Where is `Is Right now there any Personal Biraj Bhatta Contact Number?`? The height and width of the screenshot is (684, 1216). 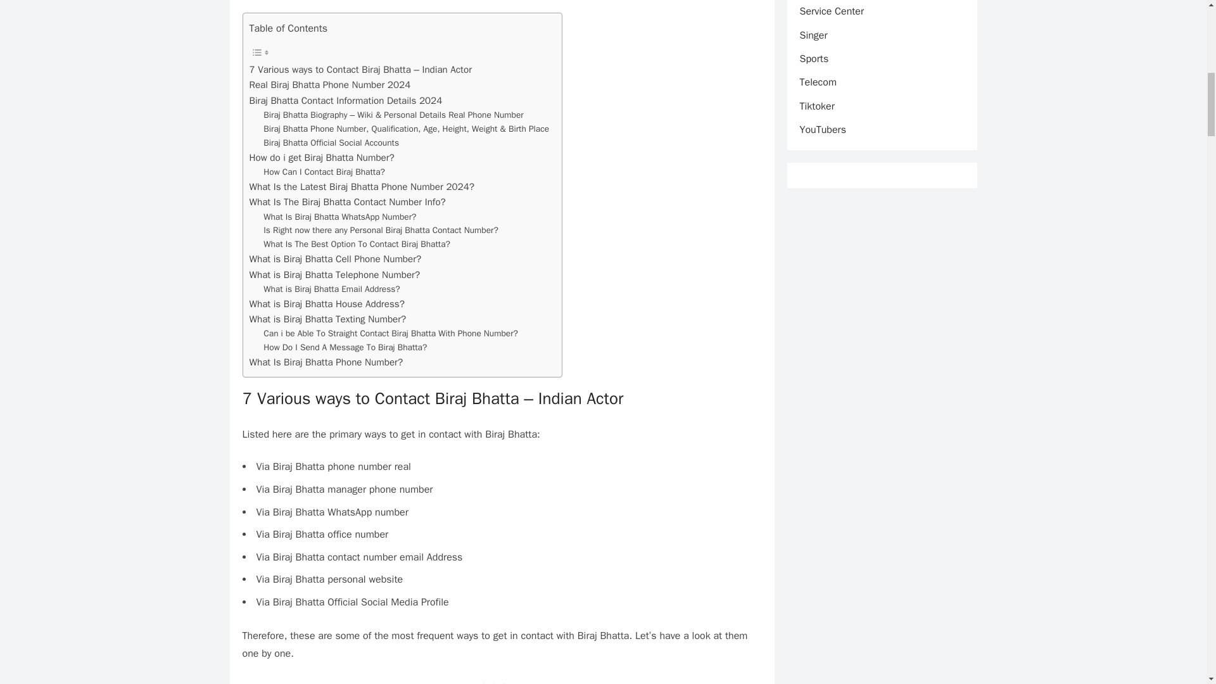
Is Right now there any Personal Biraj Bhatta Contact Number? is located at coordinates (381, 231).